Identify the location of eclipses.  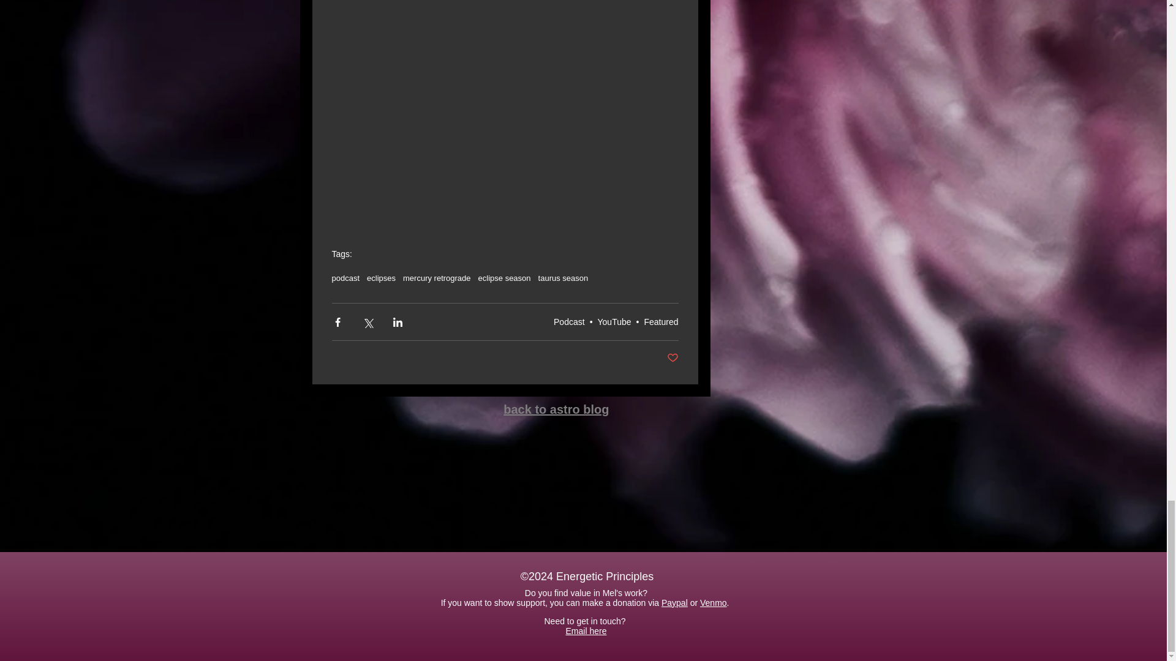
(381, 278).